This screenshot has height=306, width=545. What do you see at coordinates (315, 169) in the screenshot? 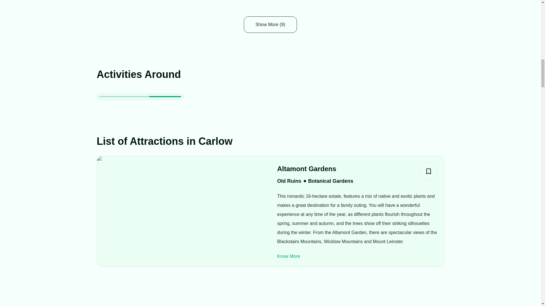
I see `Altamont Gardens` at bounding box center [315, 169].